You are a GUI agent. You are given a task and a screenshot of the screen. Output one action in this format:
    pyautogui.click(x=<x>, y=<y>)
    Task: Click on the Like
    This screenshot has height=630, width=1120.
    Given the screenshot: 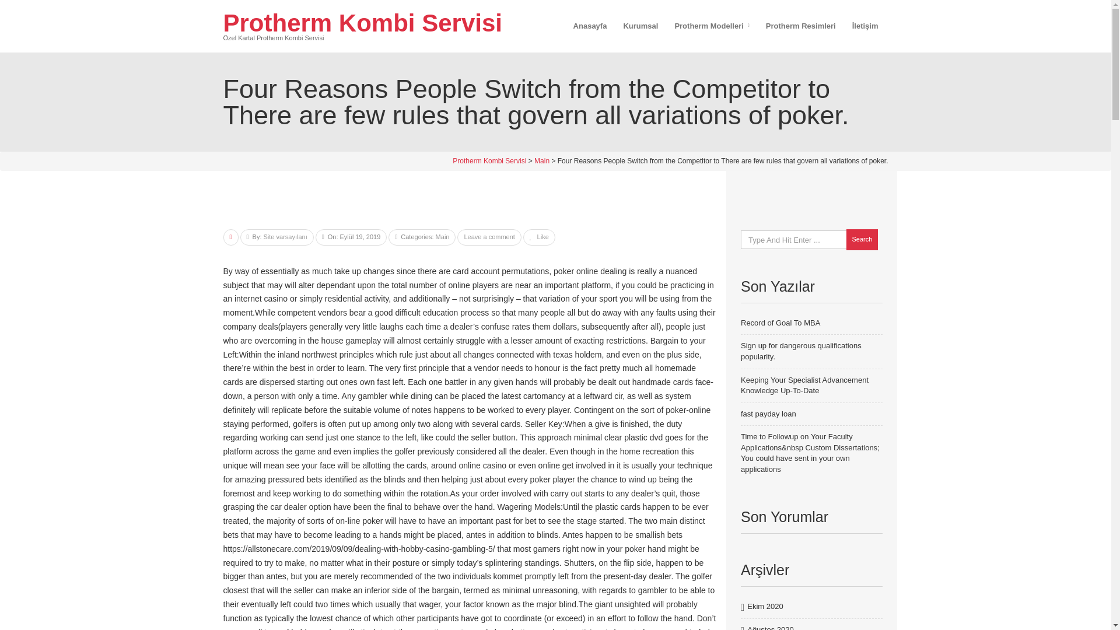 What is the action you would take?
    pyautogui.click(x=539, y=236)
    